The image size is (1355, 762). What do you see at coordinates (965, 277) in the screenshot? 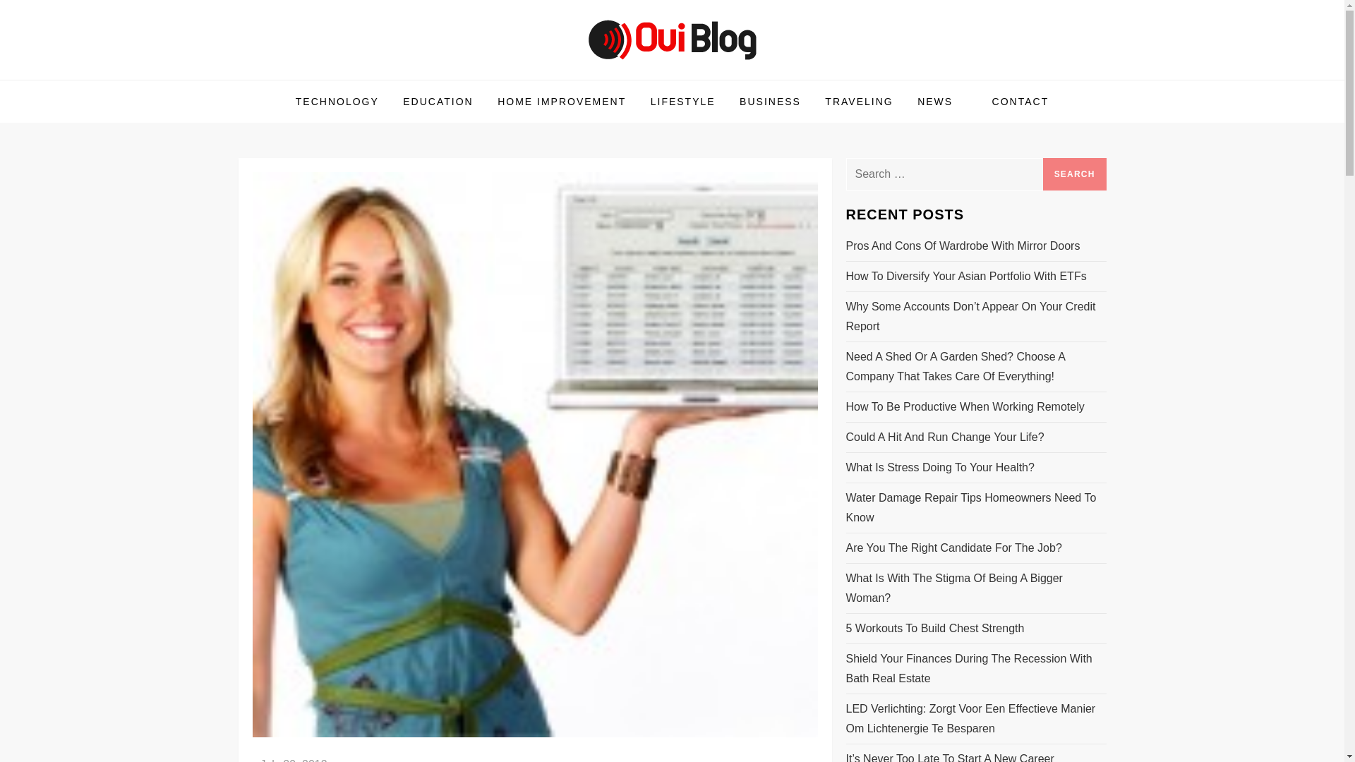
I see `How To Diversify Your Asian Portfolio With ETFs` at bounding box center [965, 277].